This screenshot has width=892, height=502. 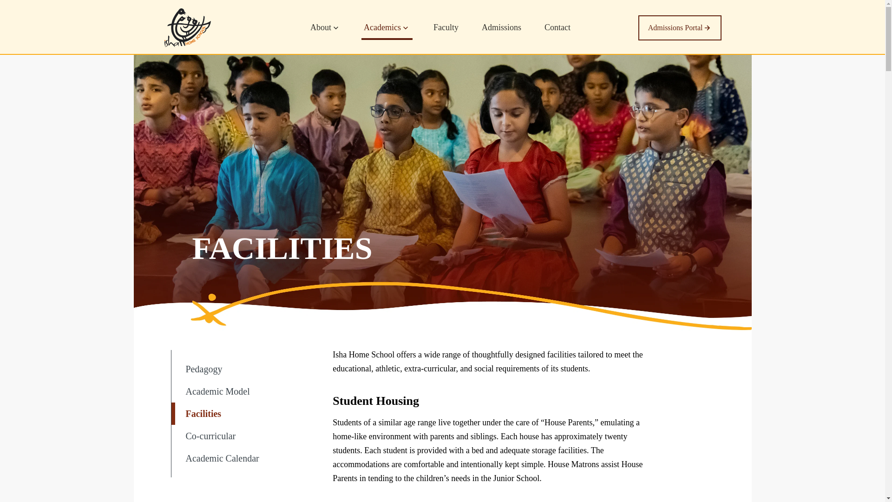 I want to click on Contact, so click(x=557, y=32).